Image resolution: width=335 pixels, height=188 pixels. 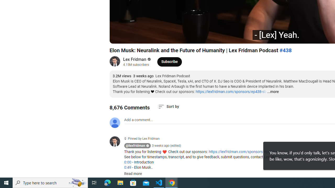 I want to click on Default profile photo, so click(x=115, y=123).